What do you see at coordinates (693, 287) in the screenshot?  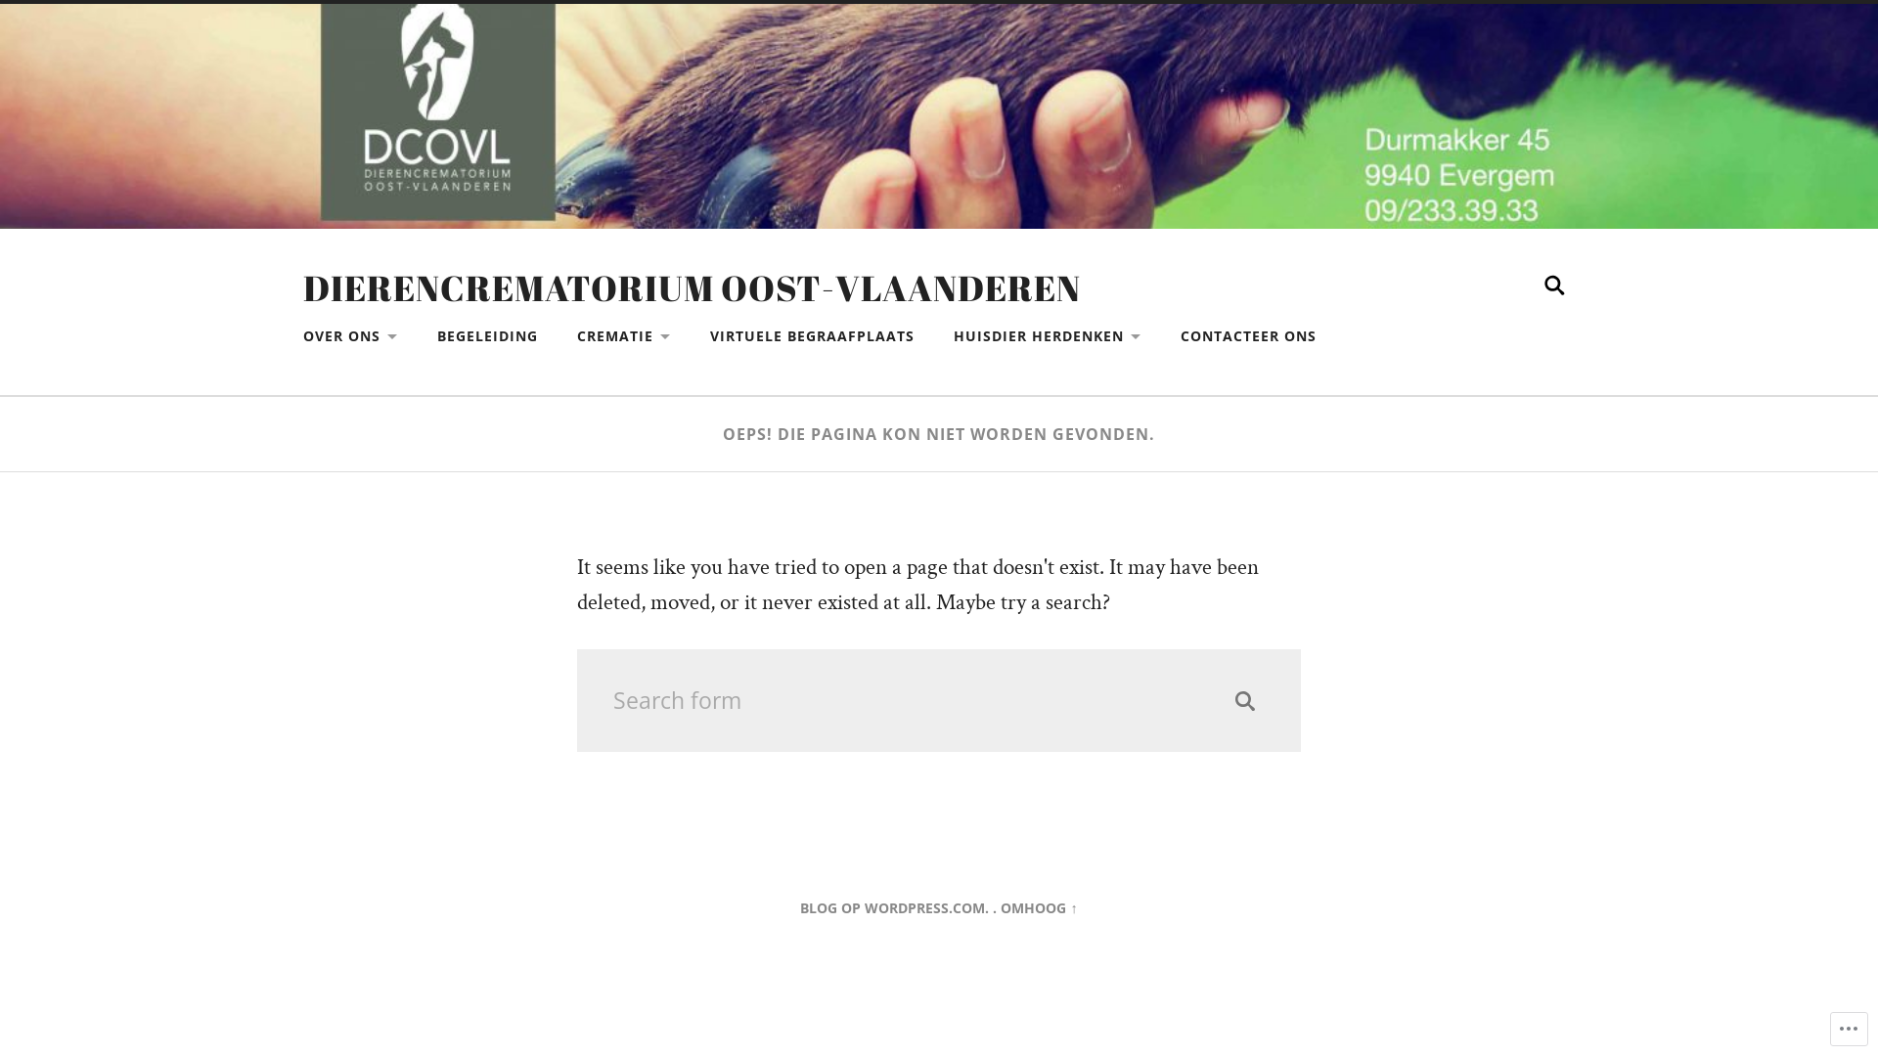 I see `DIERENCREMATORIUM OOST-VLAANDEREN` at bounding box center [693, 287].